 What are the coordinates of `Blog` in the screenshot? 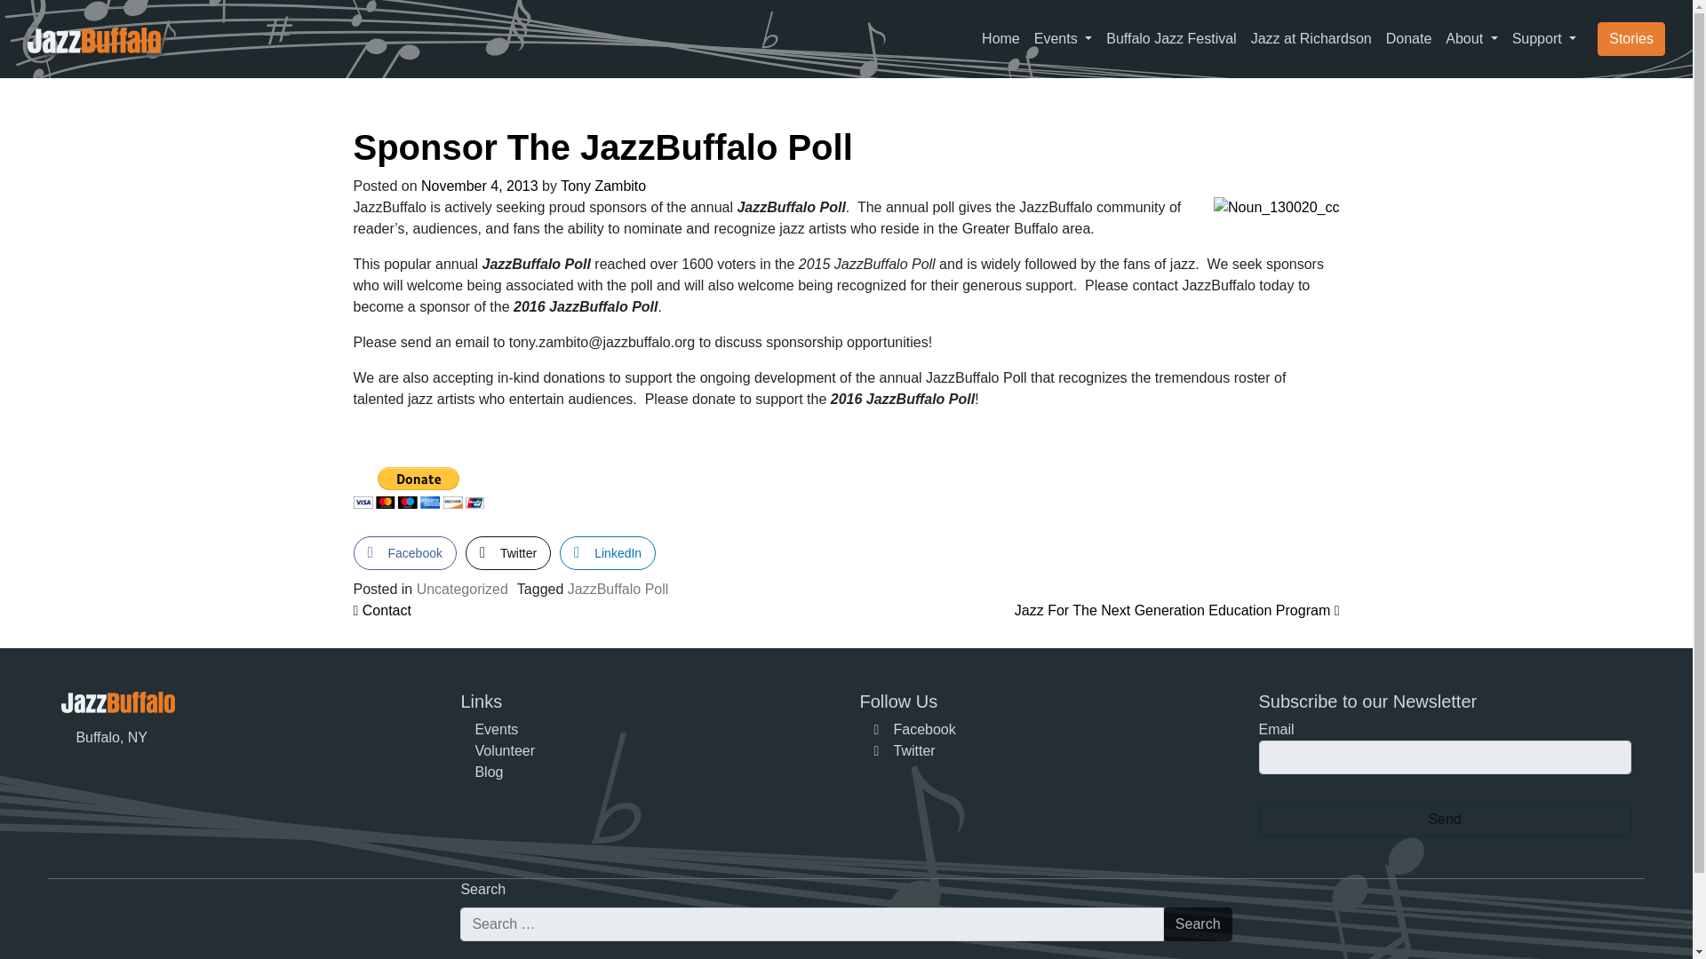 It's located at (489, 772).